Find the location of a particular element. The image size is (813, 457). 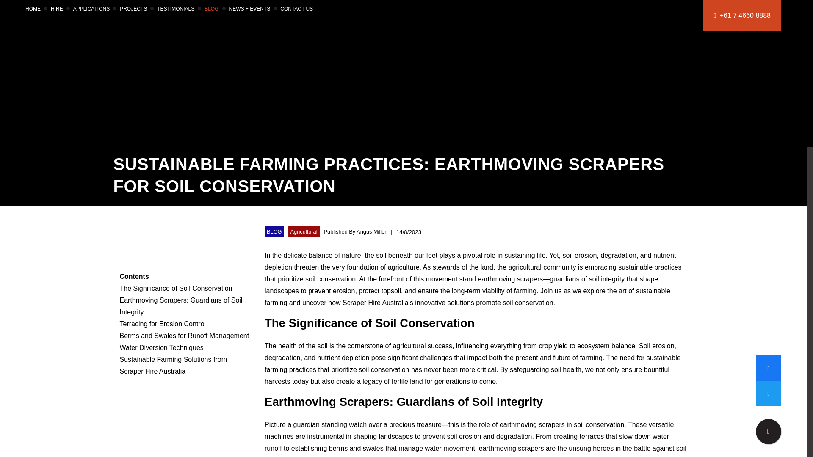

TESTIMONIALS is located at coordinates (175, 9).